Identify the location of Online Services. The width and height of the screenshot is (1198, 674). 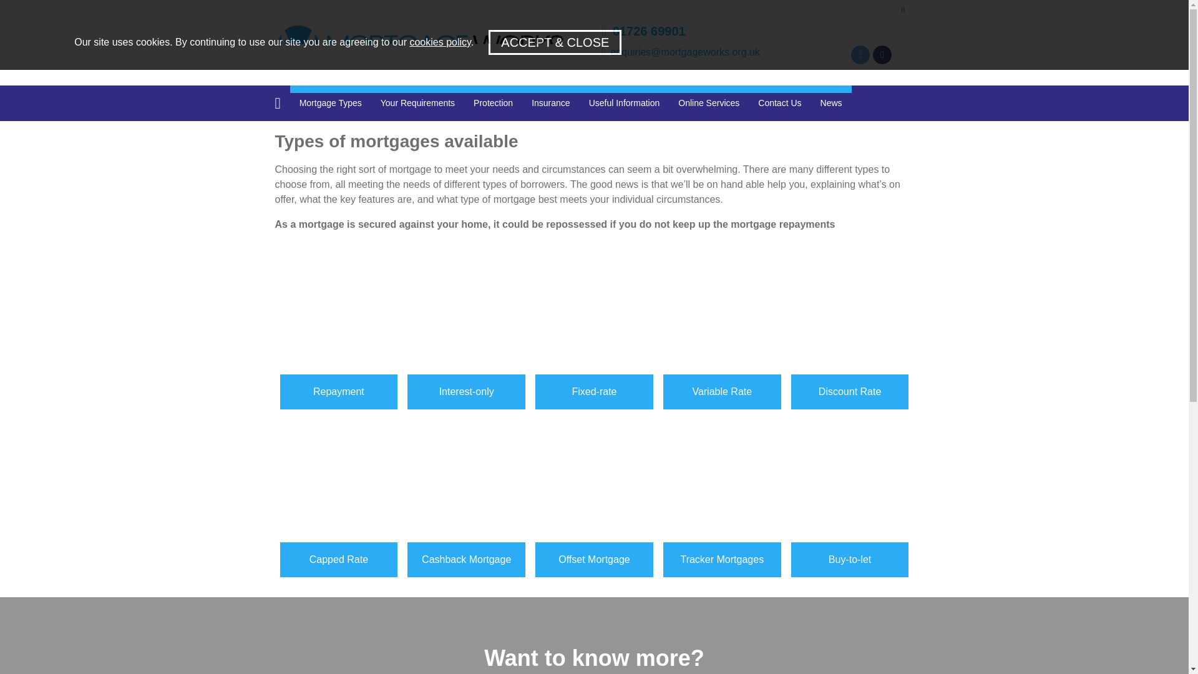
(709, 103).